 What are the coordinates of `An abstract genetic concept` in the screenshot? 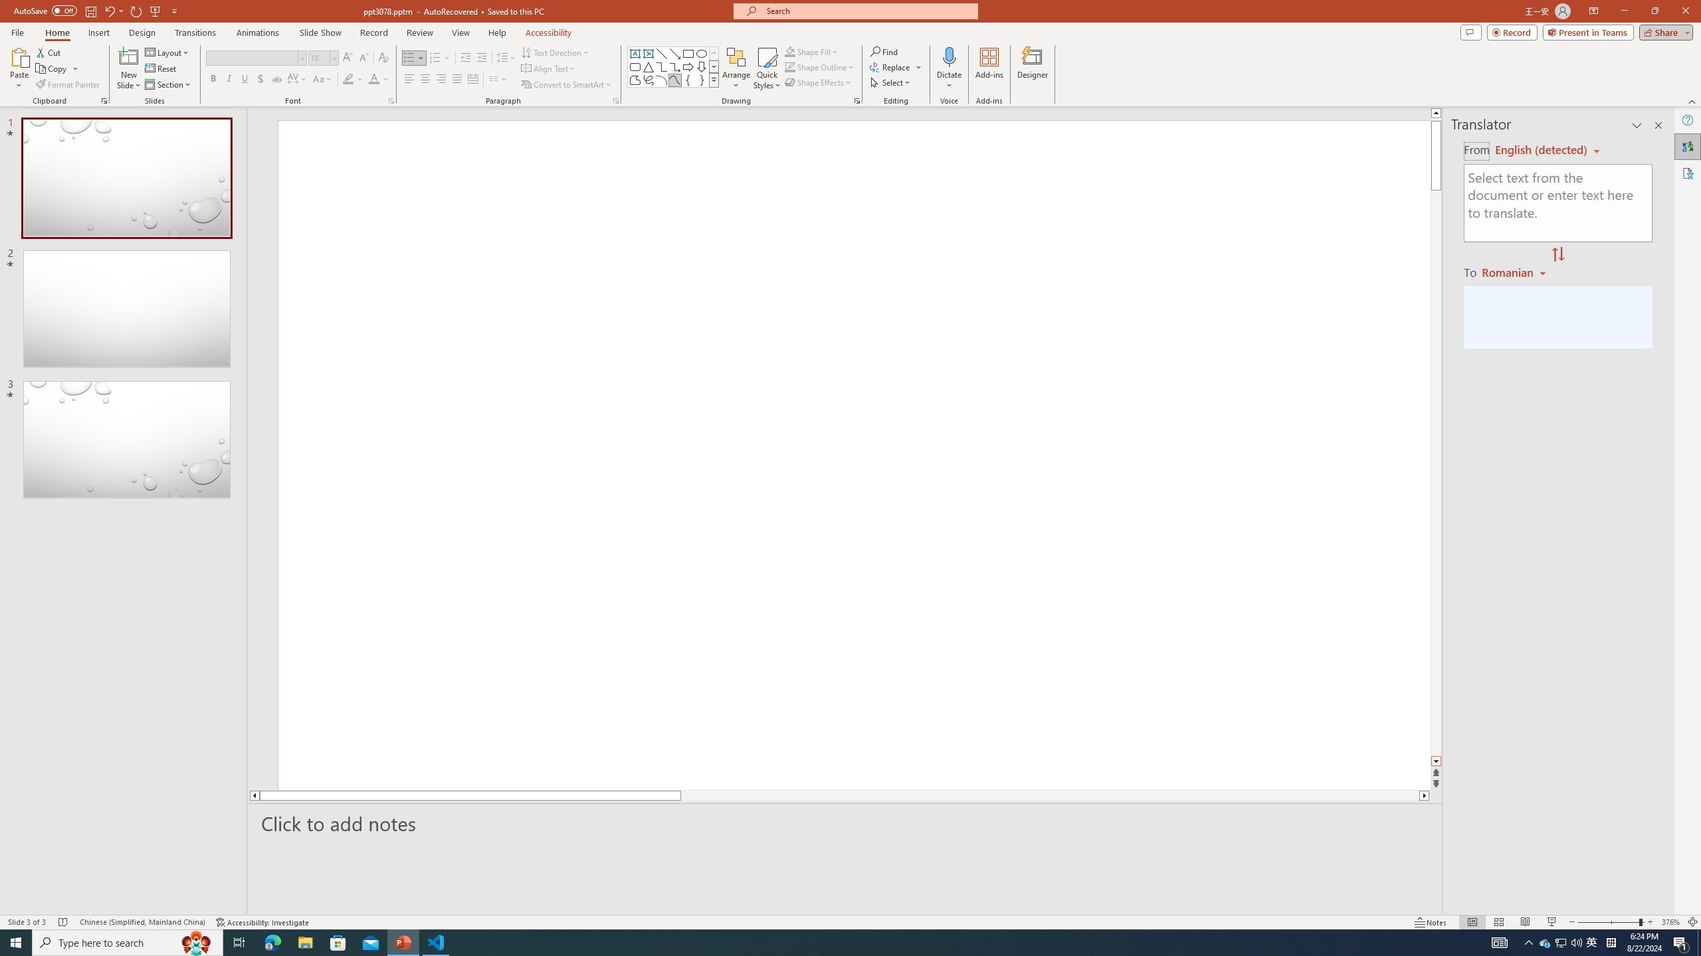 It's located at (854, 463).